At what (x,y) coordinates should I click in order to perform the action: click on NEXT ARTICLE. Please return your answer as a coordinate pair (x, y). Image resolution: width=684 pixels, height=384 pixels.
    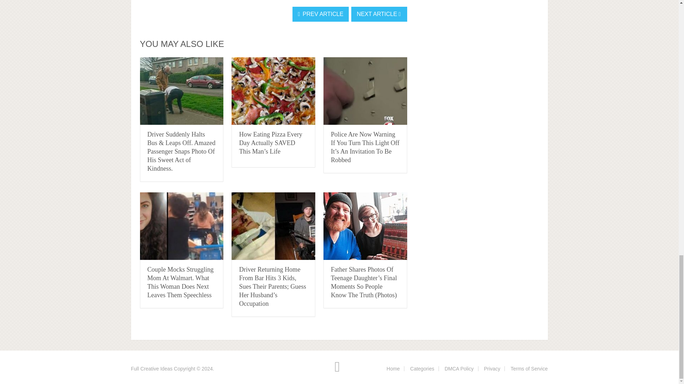
    Looking at the image, I should click on (379, 14).